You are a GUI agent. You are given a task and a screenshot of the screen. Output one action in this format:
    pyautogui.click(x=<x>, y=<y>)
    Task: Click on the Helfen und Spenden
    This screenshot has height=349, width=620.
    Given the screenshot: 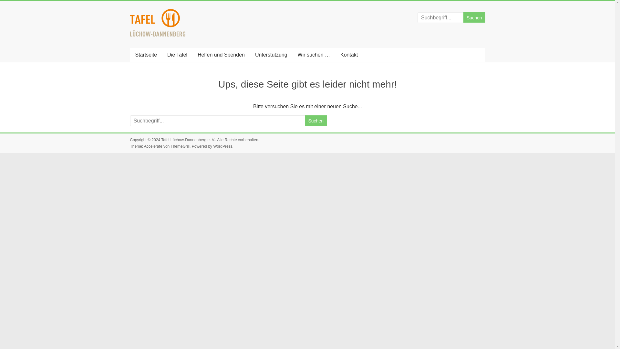 What is the action you would take?
    pyautogui.click(x=221, y=55)
    